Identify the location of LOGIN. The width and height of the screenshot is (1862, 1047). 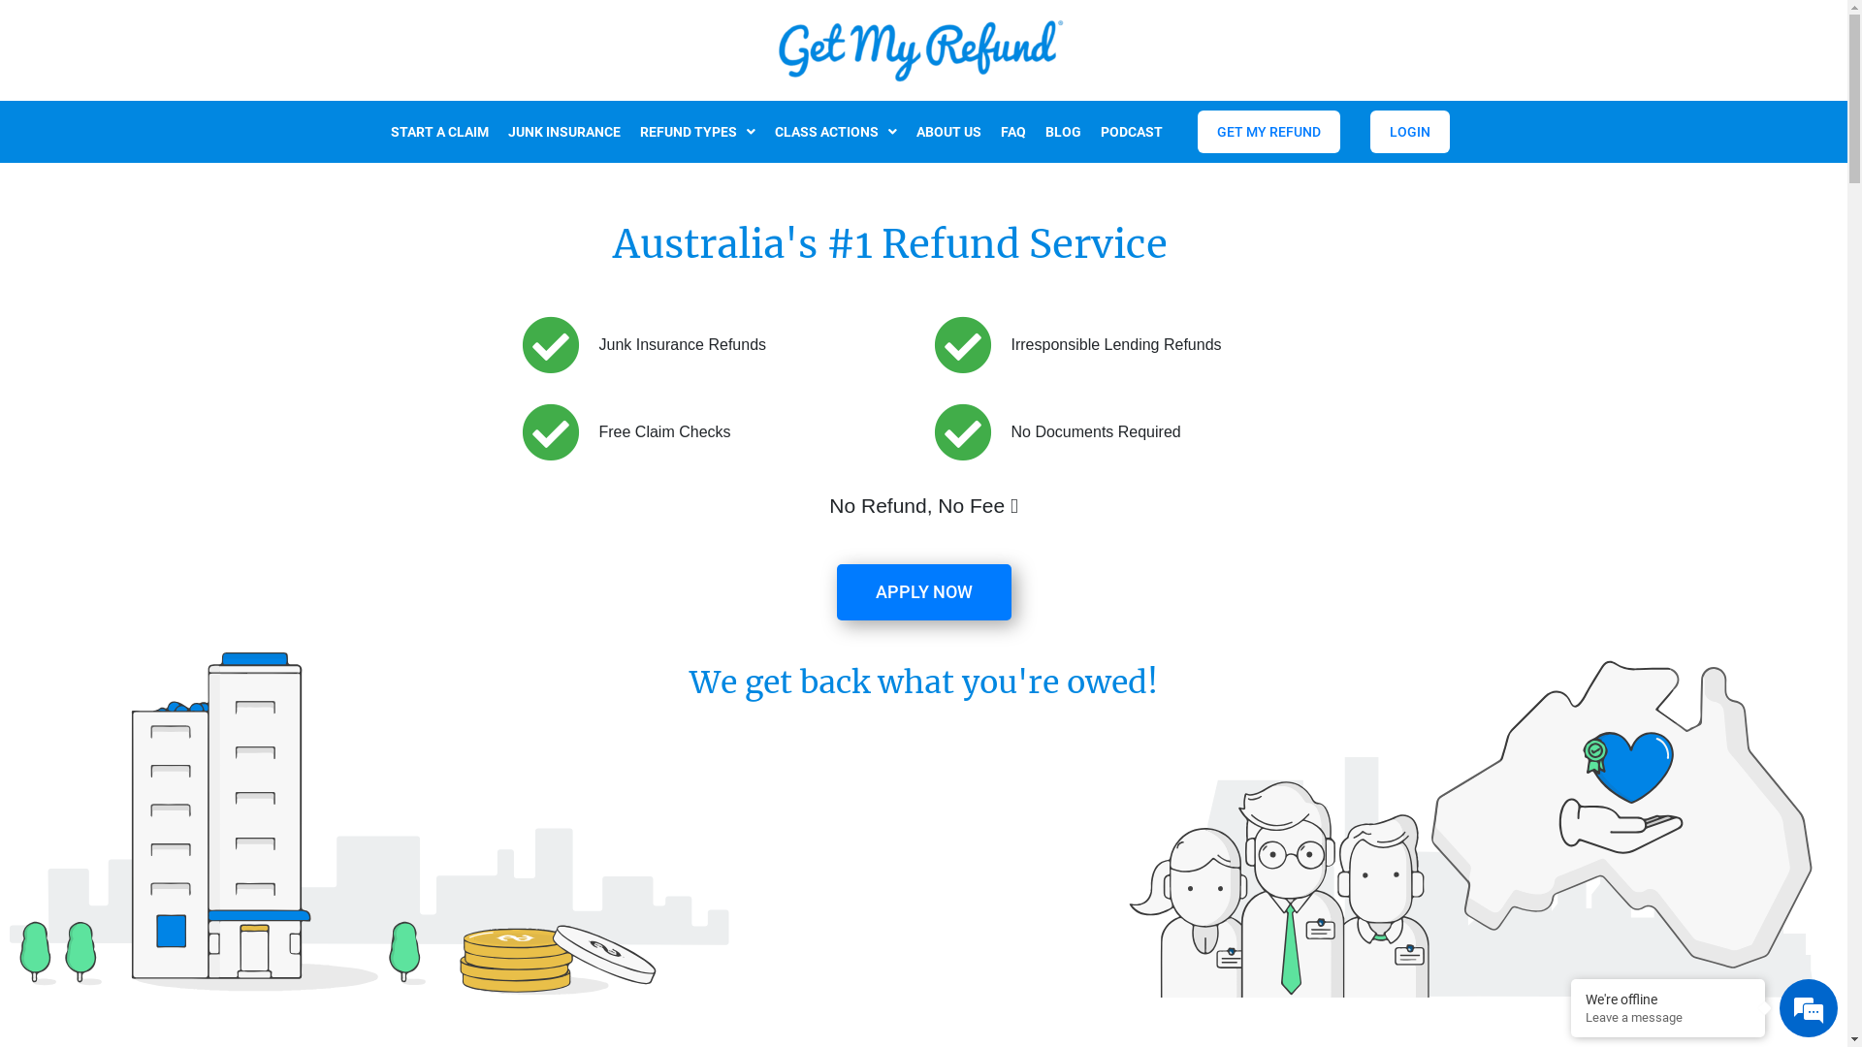
(1410, 132).